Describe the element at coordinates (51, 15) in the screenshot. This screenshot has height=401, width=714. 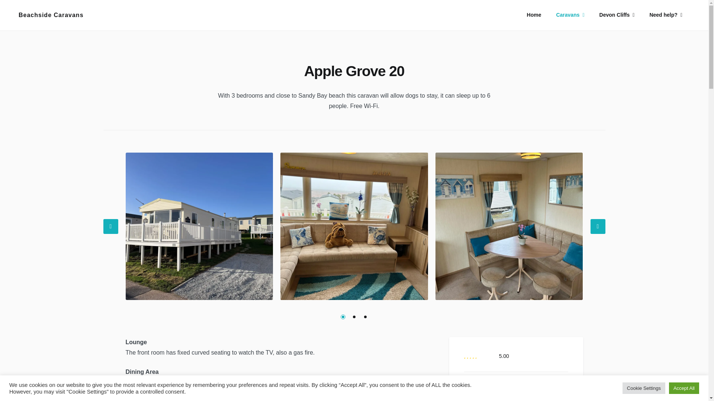
I see `Beachside Caravans` at that location.